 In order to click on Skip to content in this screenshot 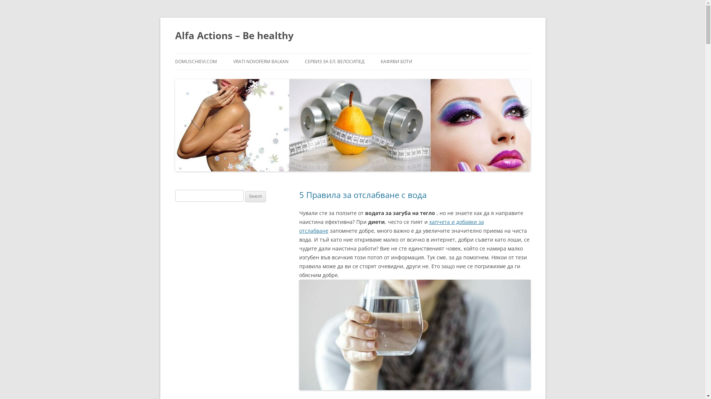, I will do `click(193, 55)`.